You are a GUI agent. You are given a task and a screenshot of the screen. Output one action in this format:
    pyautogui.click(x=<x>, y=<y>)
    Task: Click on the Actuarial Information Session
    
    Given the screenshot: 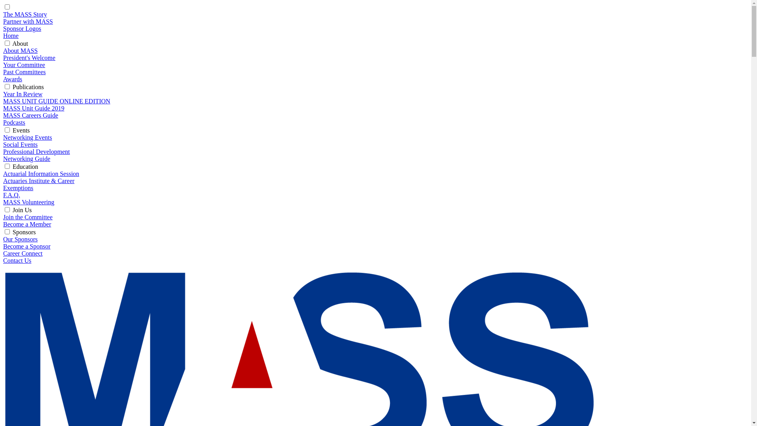 What is the action you would take?
    pyautogui.click(x=41, y=174)
    